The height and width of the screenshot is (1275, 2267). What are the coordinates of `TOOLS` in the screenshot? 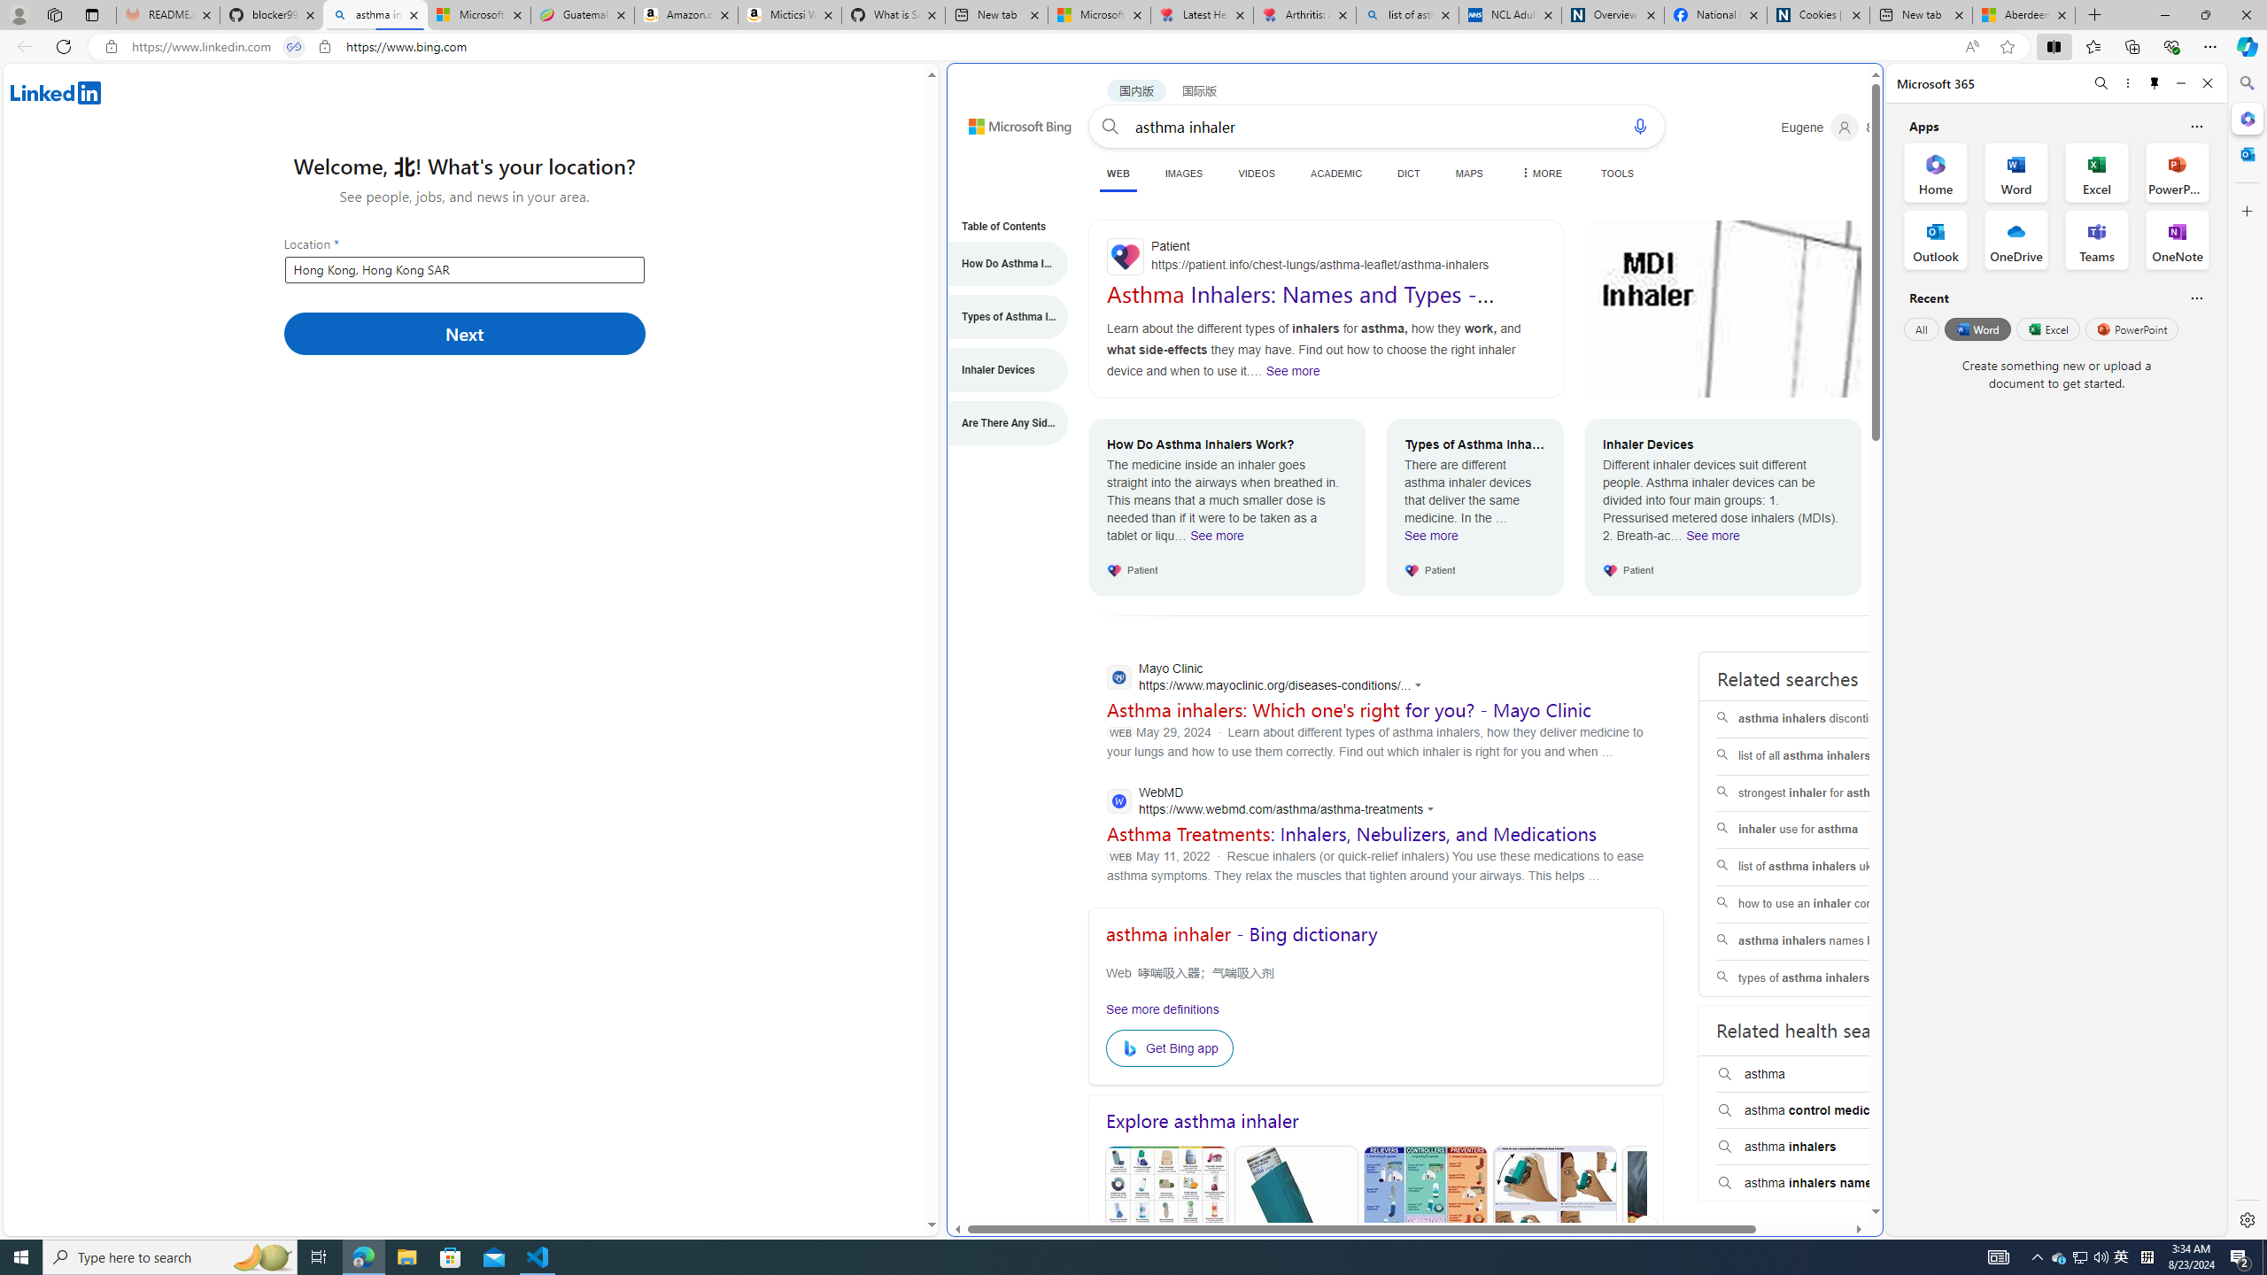 It's located at (1617, 174).